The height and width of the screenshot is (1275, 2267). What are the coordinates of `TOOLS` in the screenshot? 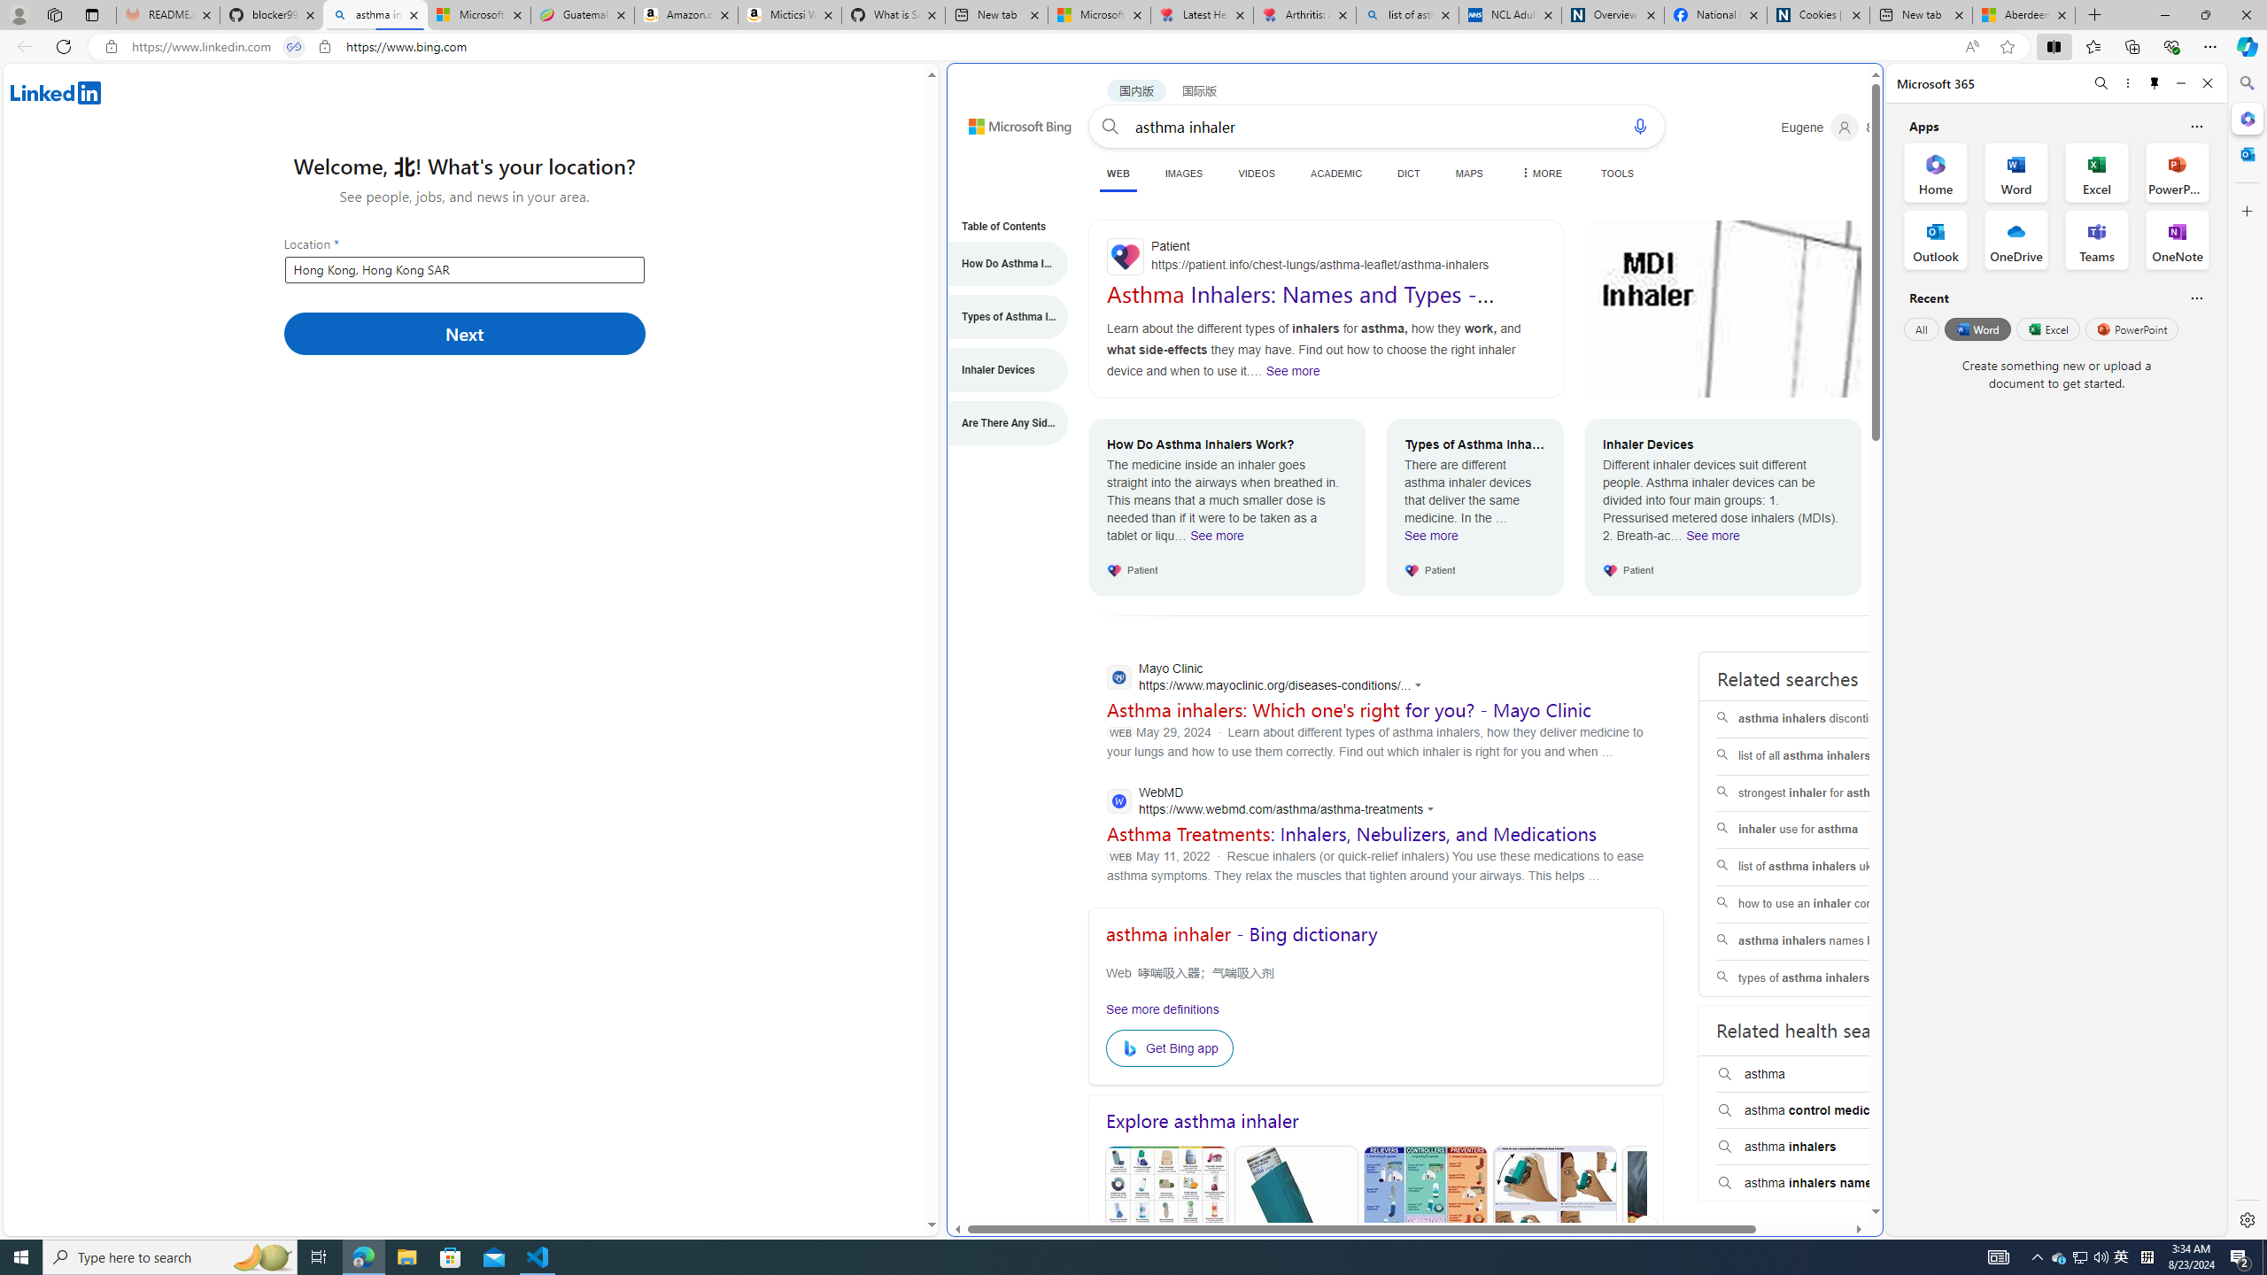 It's located at (1617, 174).